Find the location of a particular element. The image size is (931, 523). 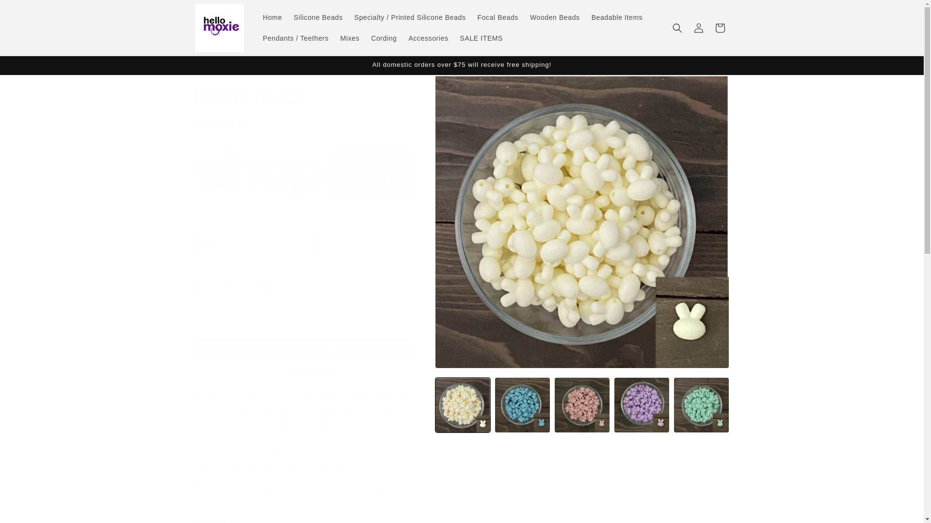

SALE ITEMS is located at coordinates (481, 38).